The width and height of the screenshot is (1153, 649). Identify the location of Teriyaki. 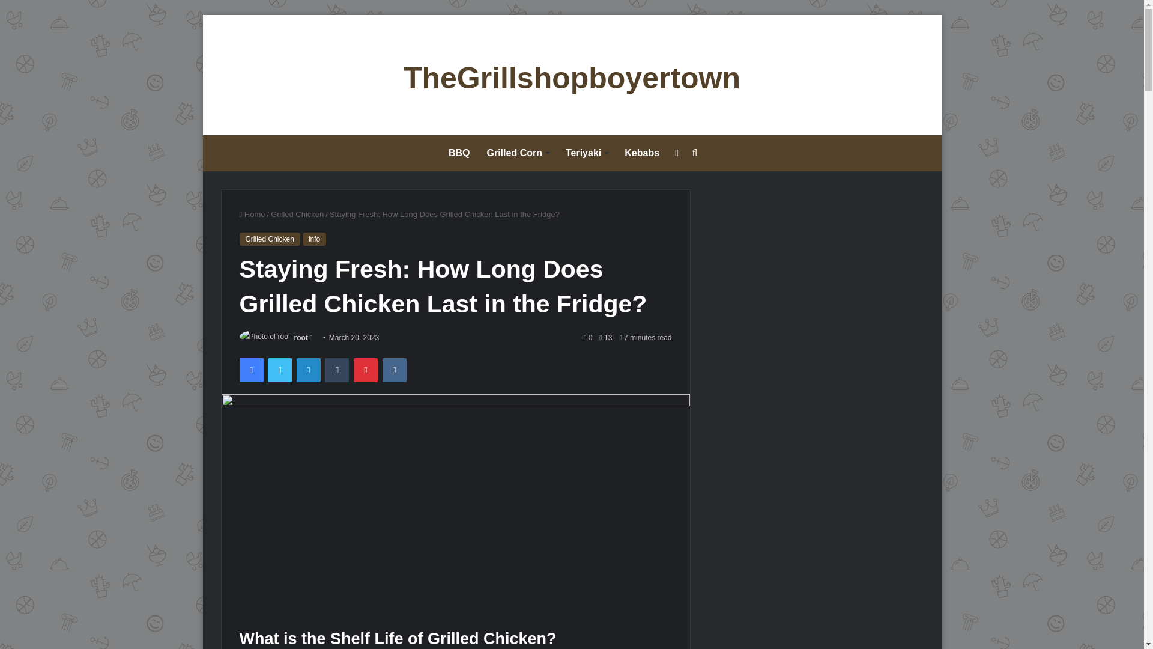
(586, 153).